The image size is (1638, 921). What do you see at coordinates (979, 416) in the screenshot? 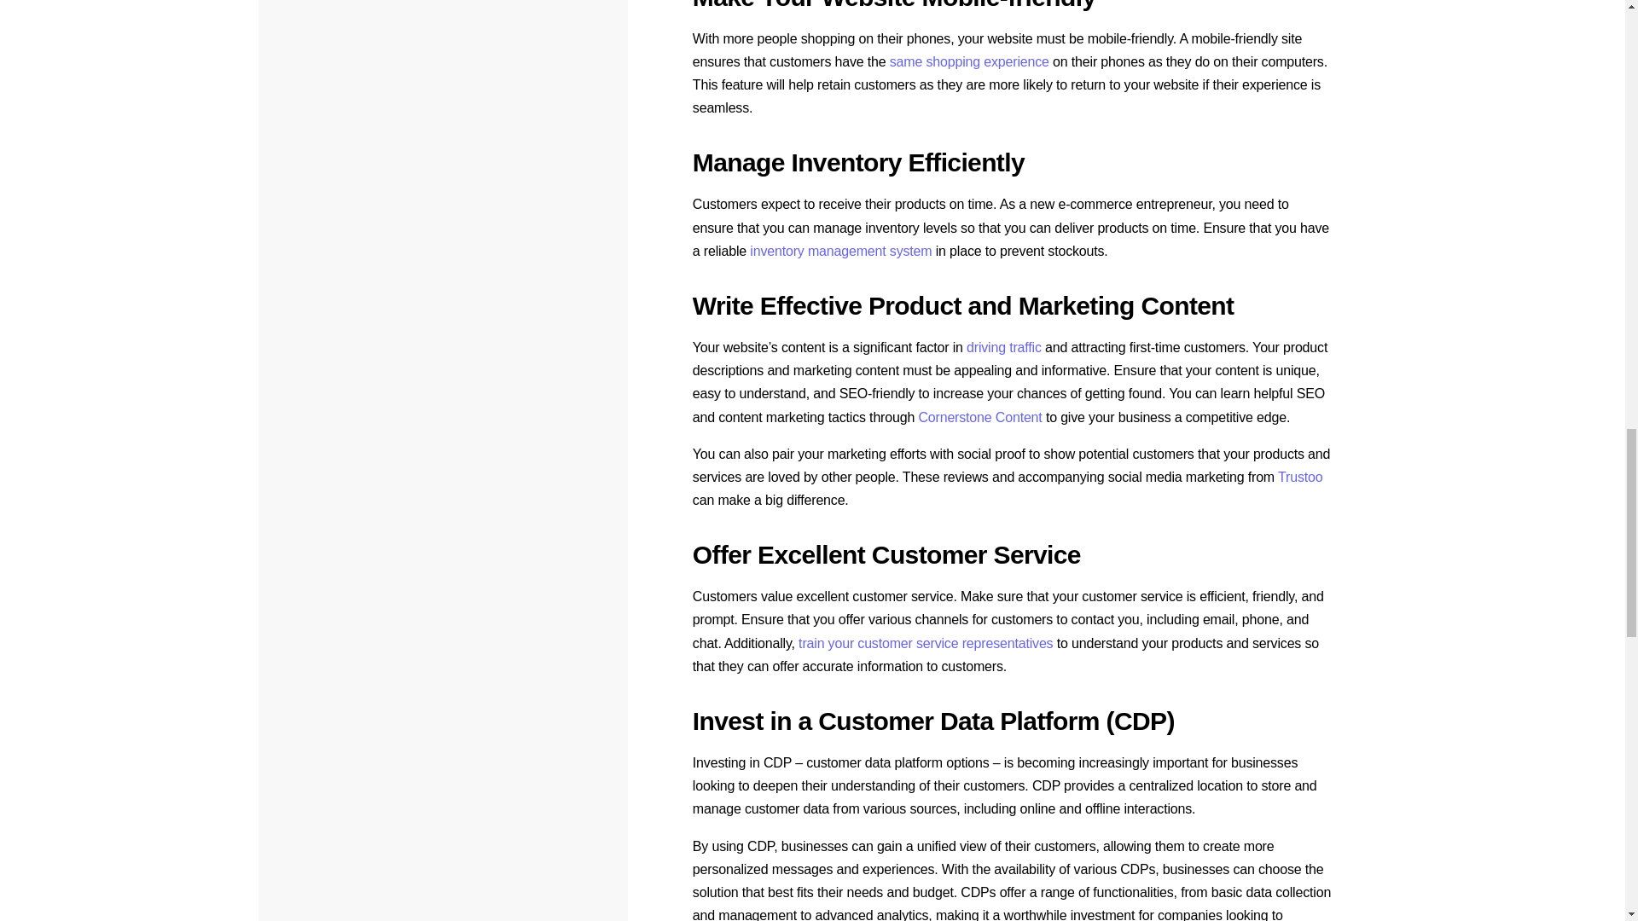
I see `Cornerstone Content` at bounding box center [979, 416].